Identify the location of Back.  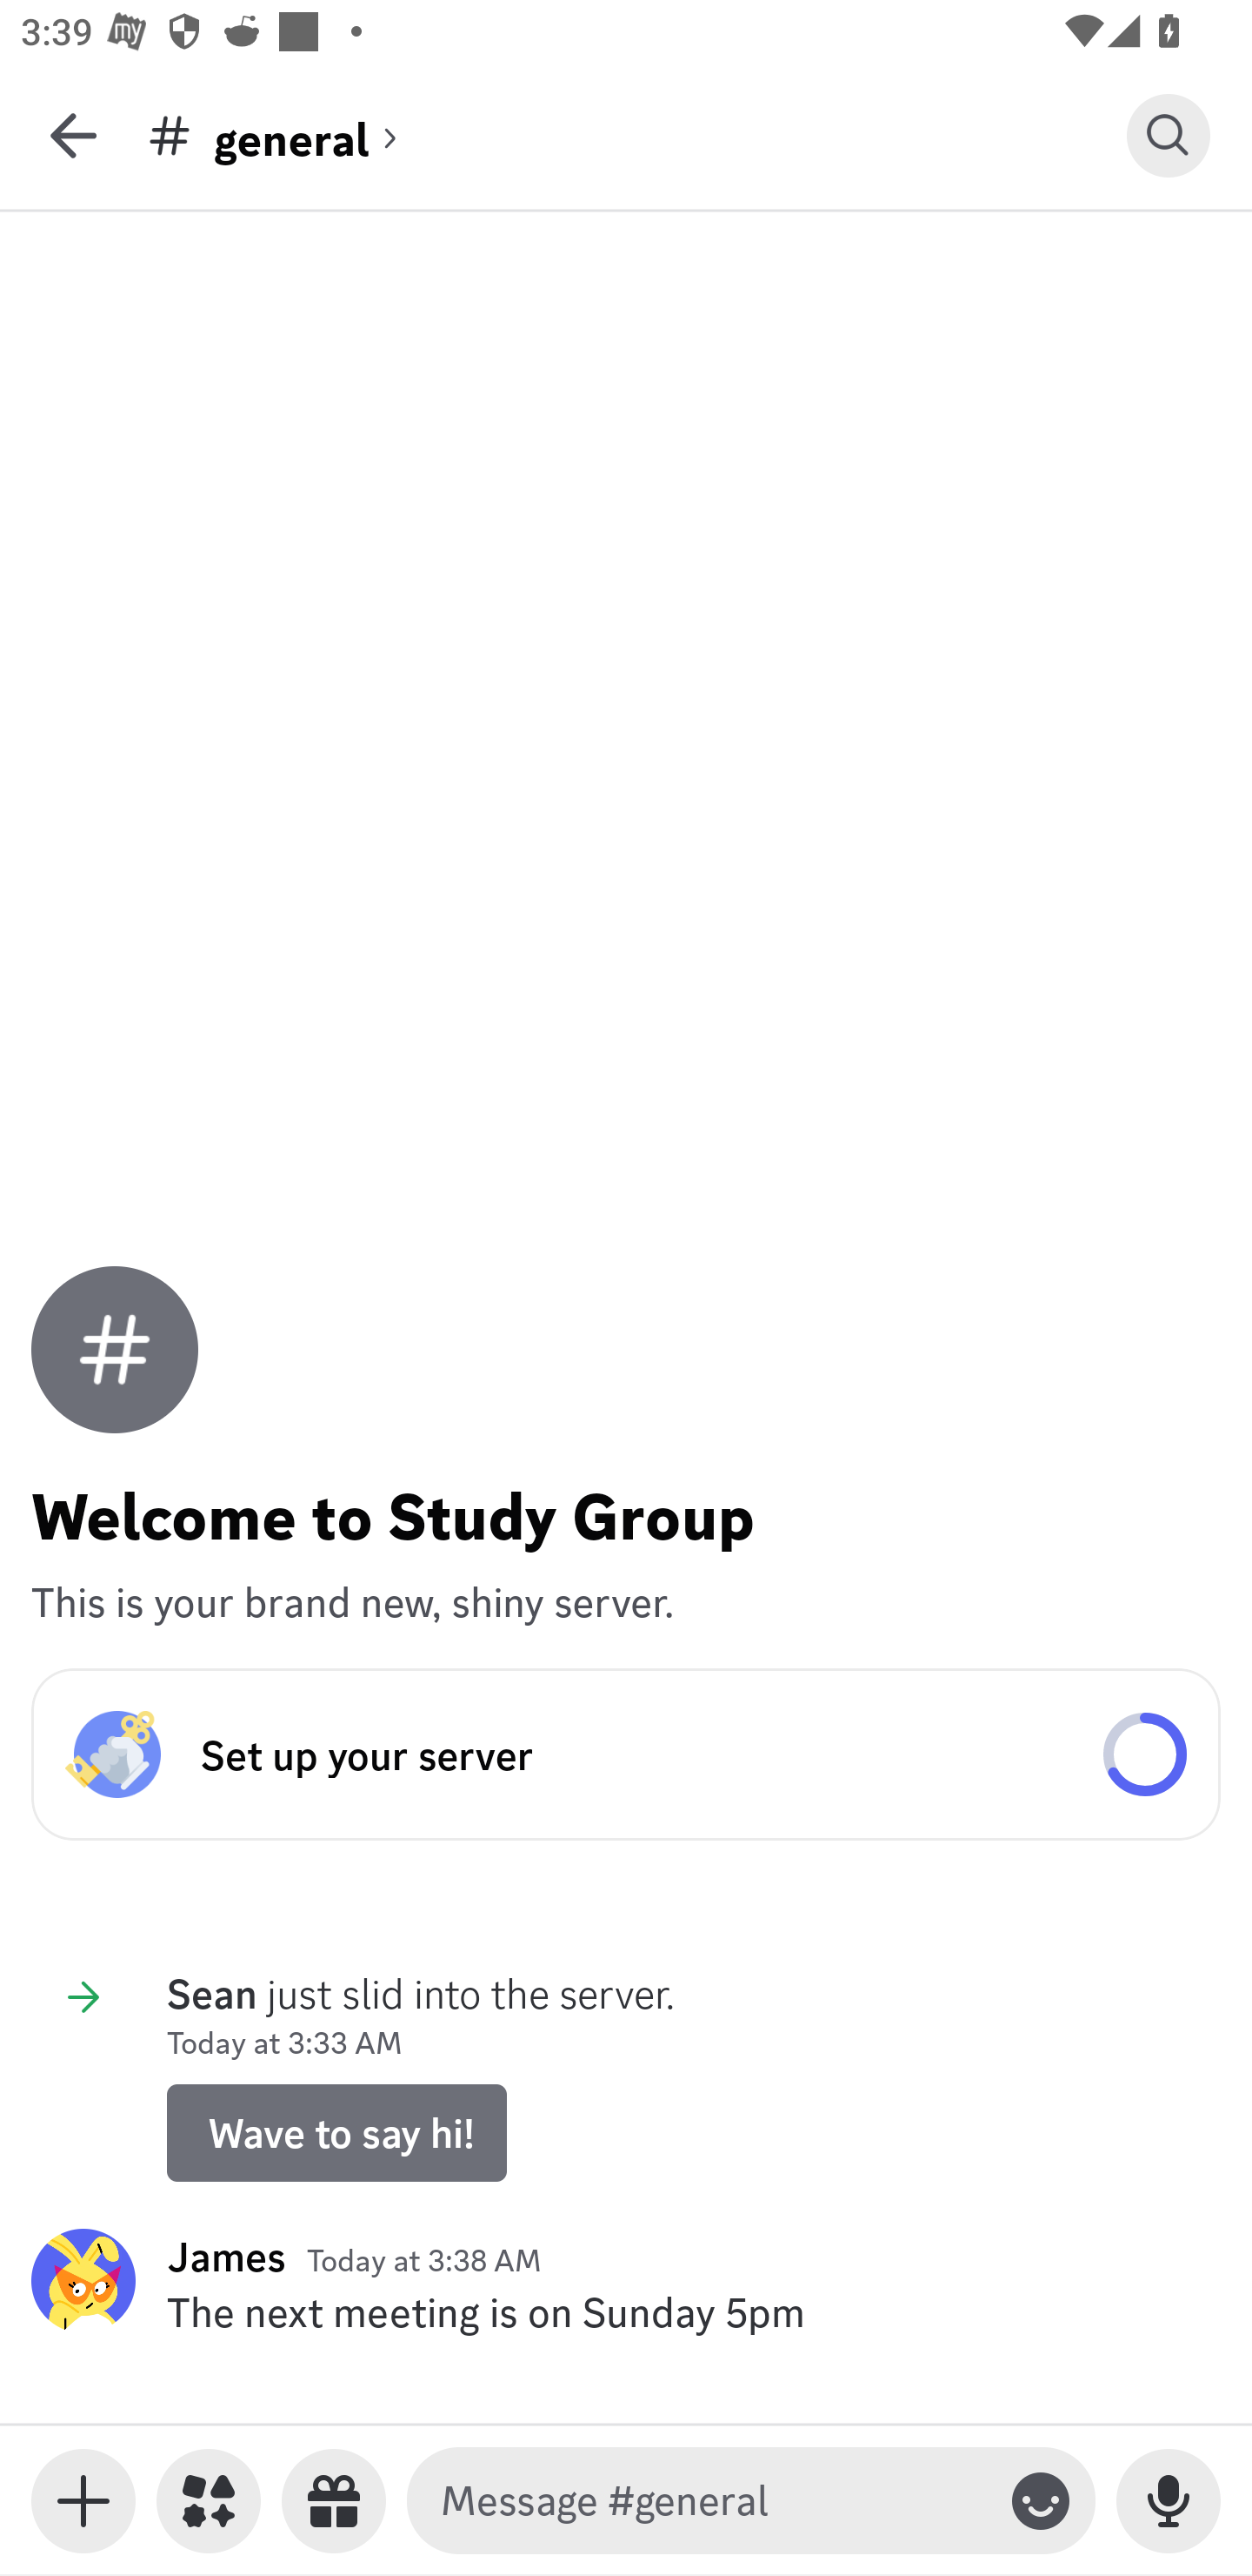
(73, 135).